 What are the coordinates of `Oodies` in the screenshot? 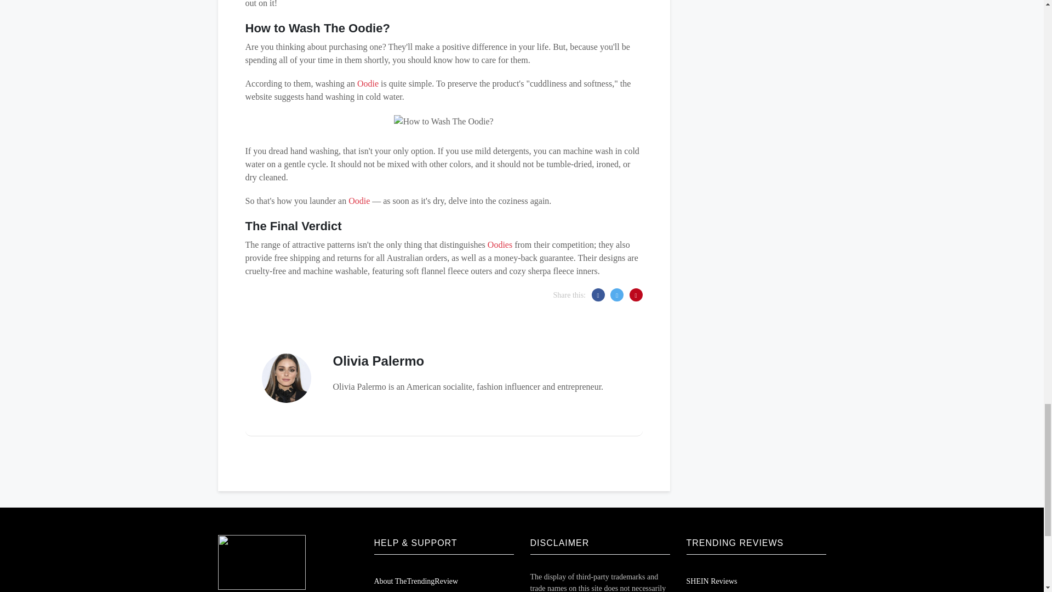 It's located at (500, 244).